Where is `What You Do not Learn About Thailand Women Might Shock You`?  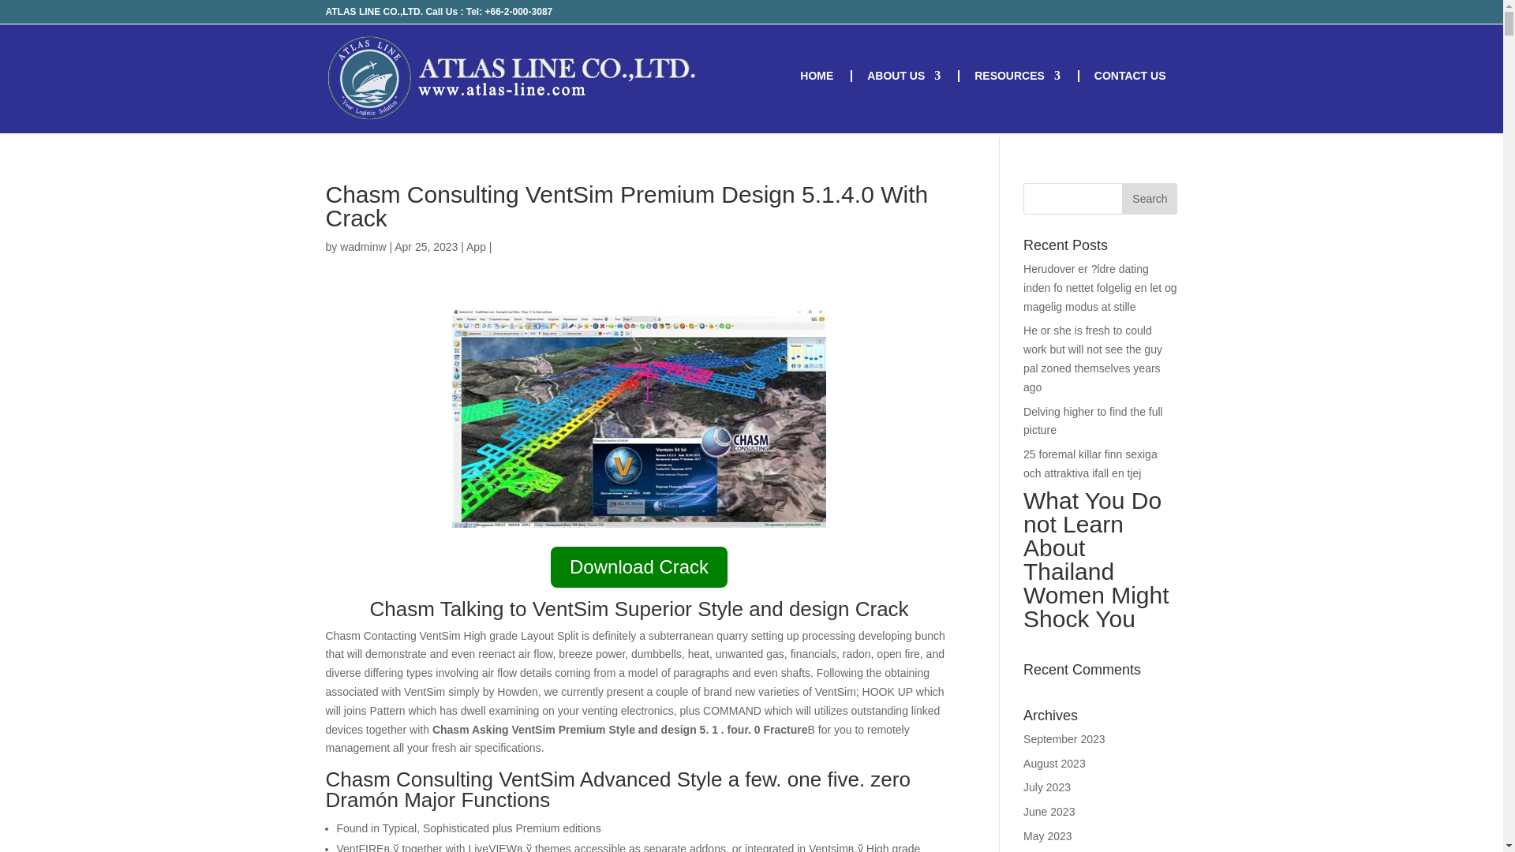
What You Do not Learn About Thailand Women Might Shock You is located at coordinates (1100, 563).